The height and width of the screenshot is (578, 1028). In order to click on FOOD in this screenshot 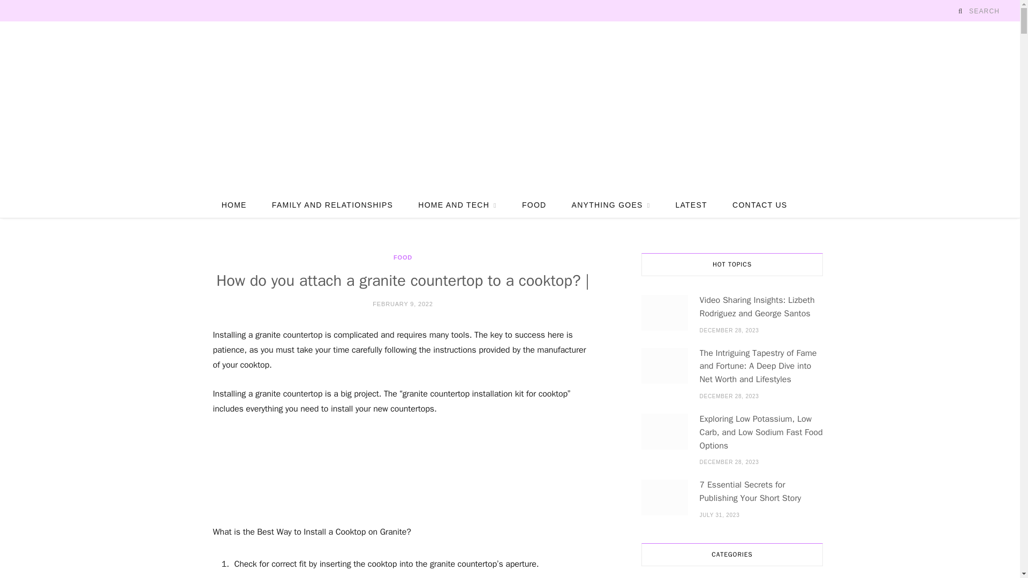, I will do `click(534, 204)`.